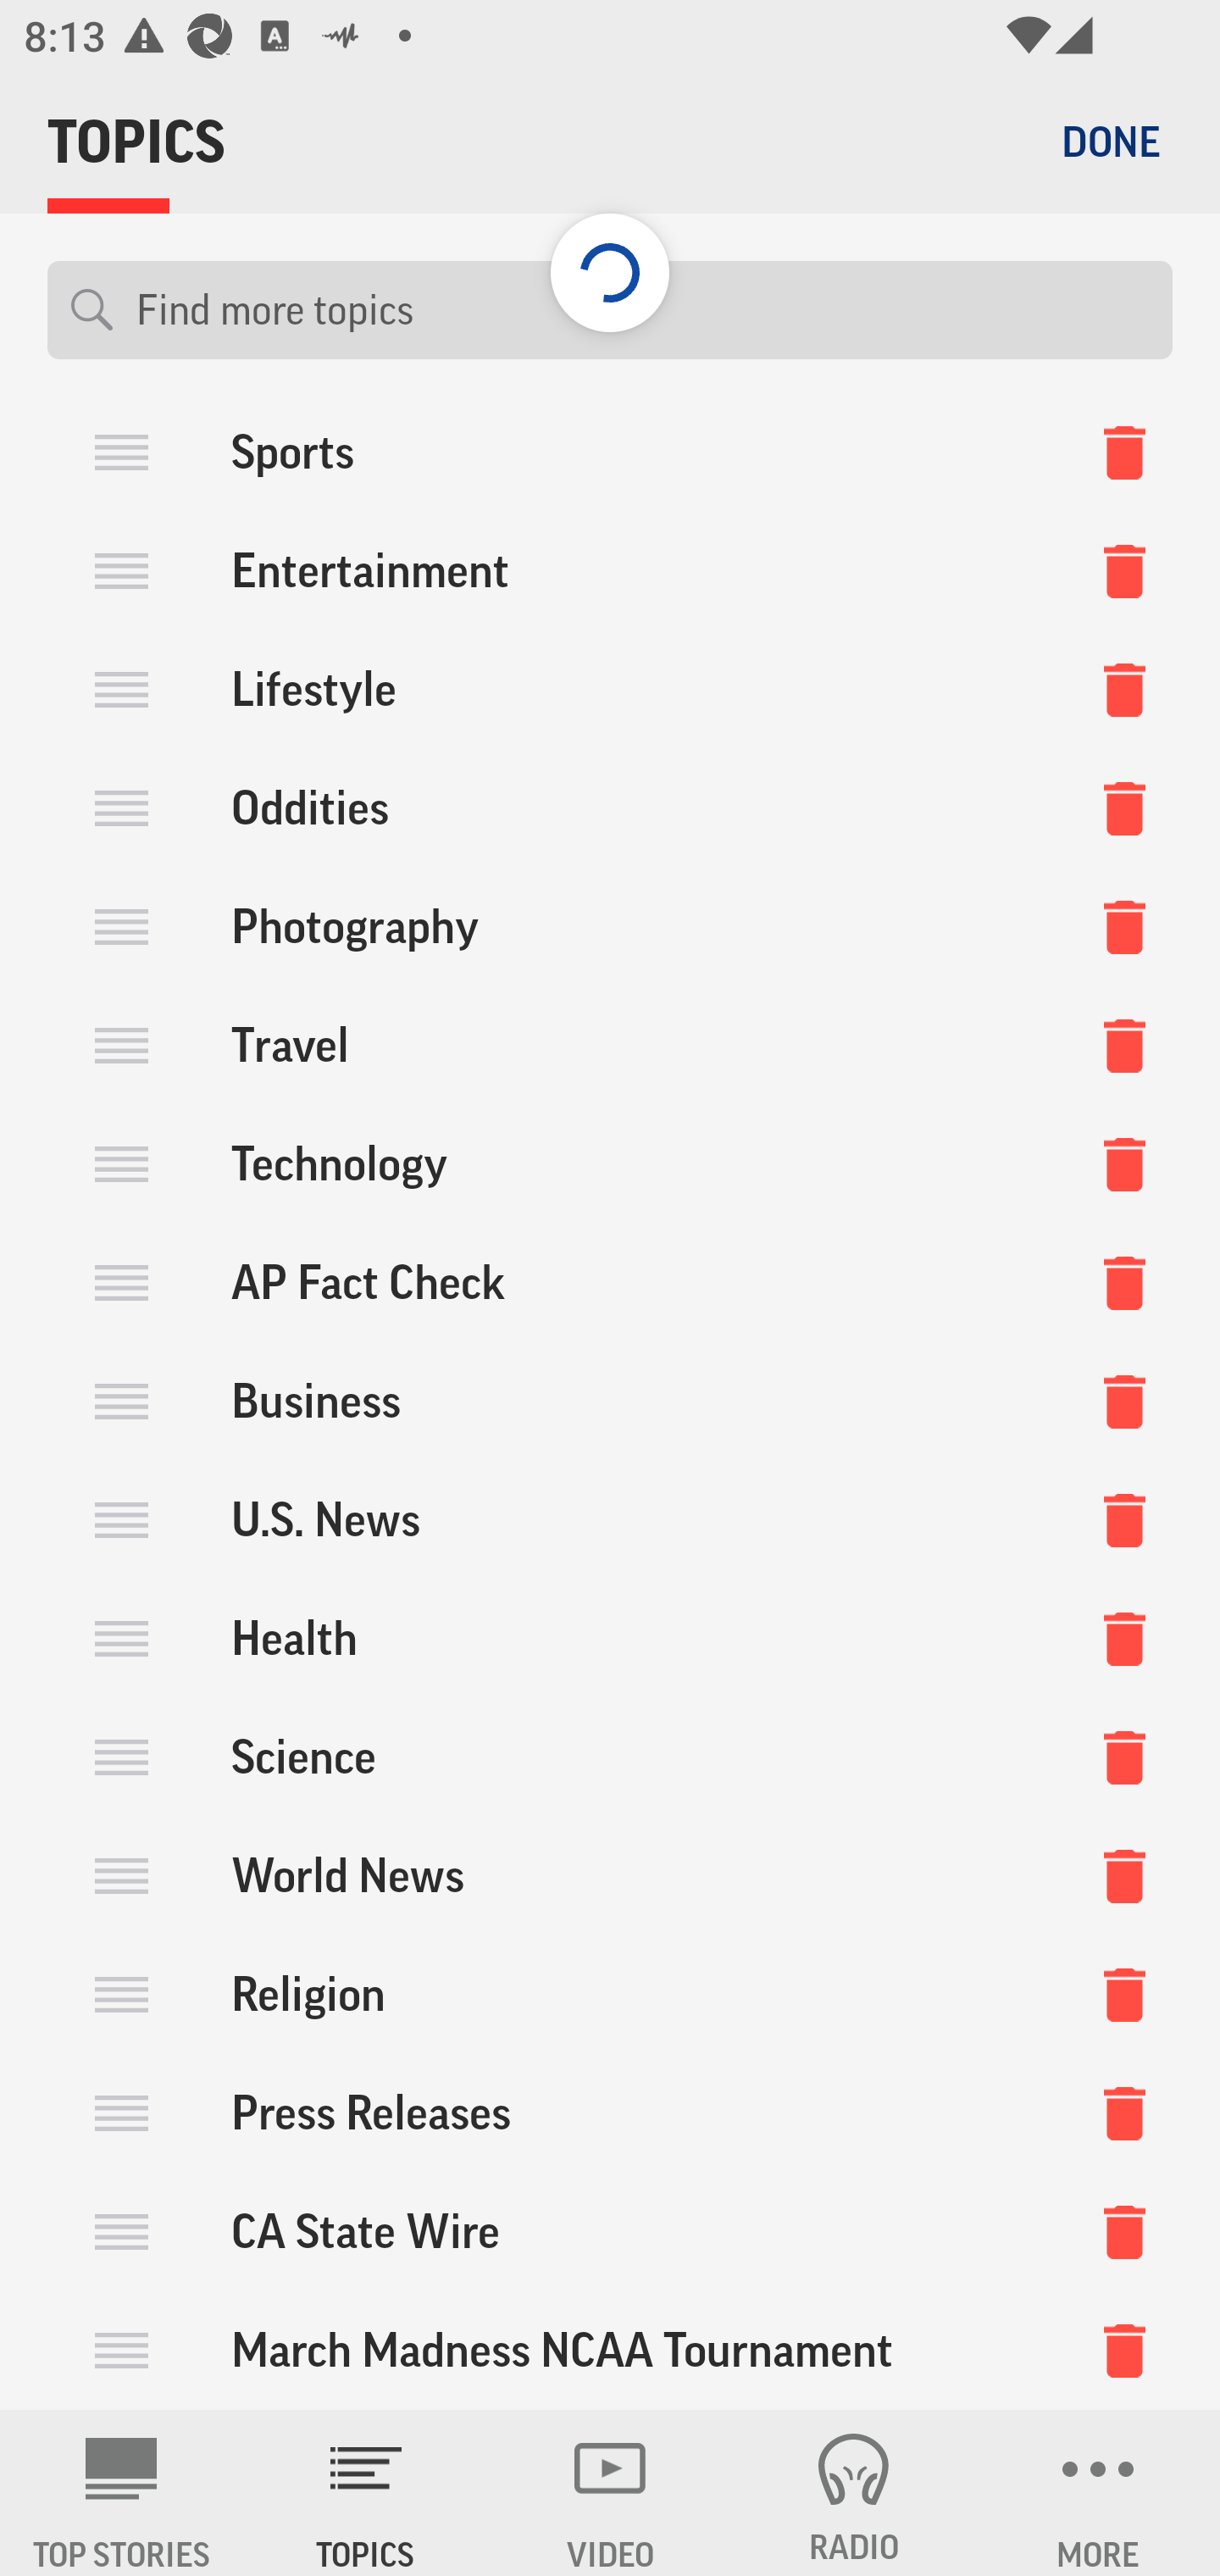 The width and height of the screenshot is (1220, 2576). I want to click on Travel, so click(610, 1046).